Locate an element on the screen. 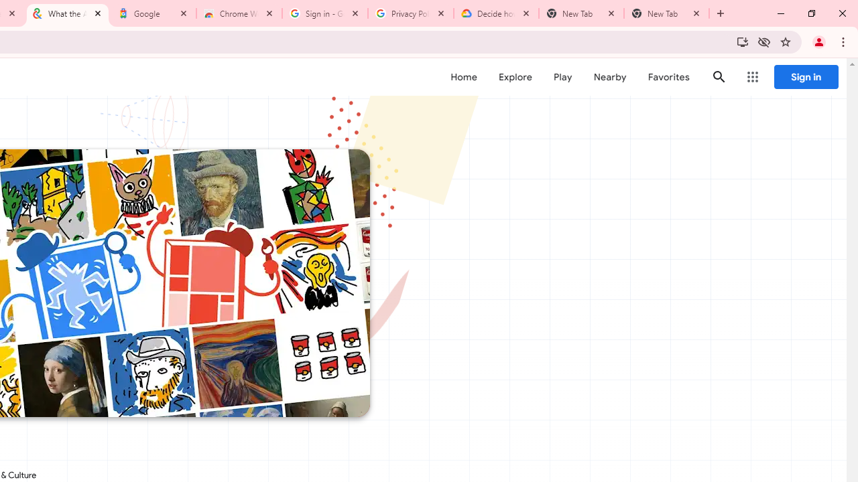 Image resolution: width=858 pixels, height=482 pixels. Chrome is located at coordinates (845, 42).